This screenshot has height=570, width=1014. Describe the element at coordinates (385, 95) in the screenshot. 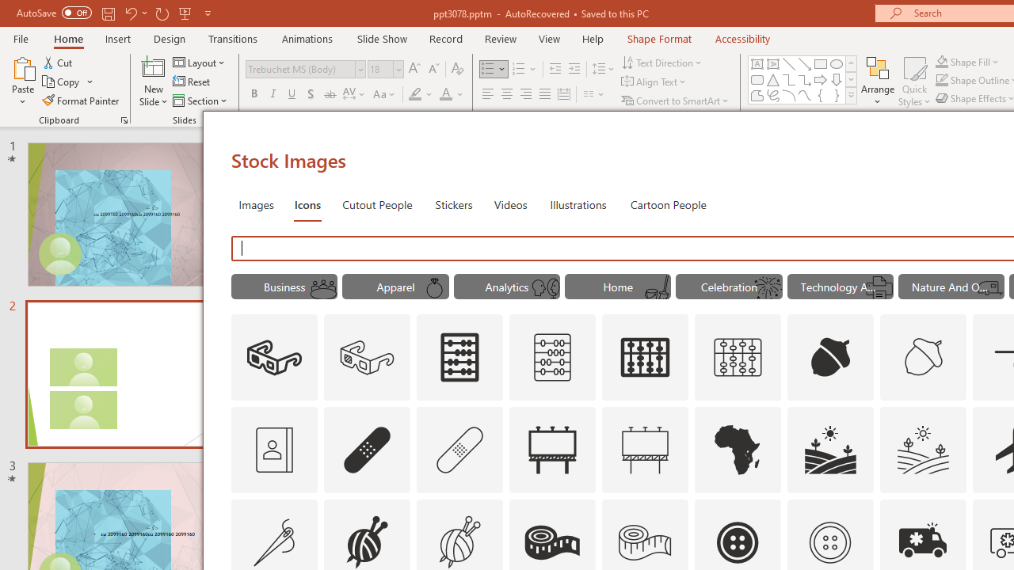

I see `Change Case` at that location.